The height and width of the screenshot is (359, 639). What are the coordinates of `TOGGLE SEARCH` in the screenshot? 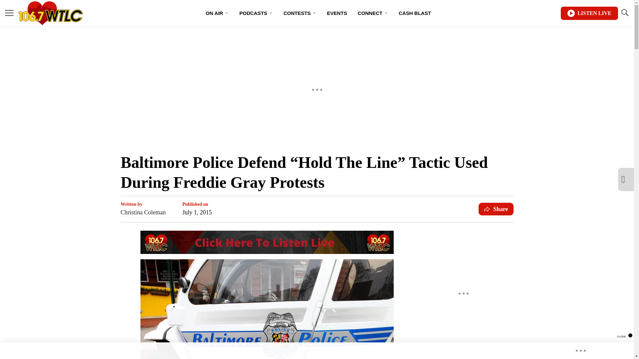 It's located at (624, 13).